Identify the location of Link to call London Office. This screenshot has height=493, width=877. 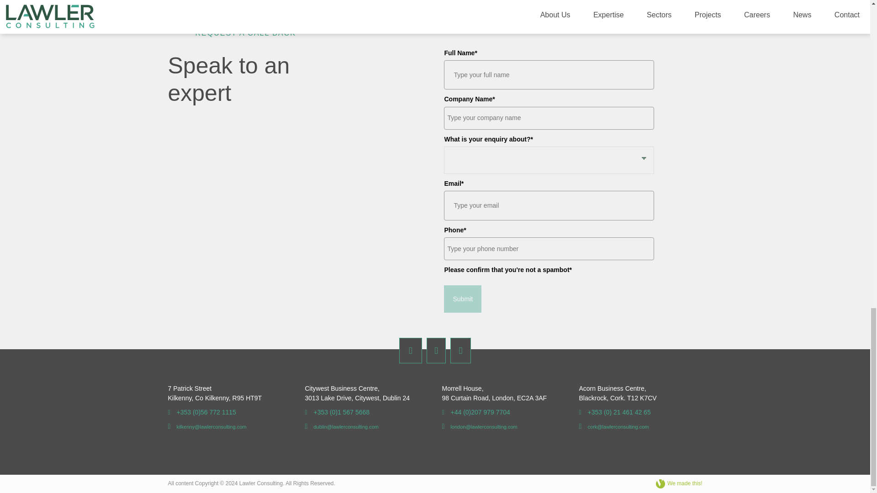
(476, 412).